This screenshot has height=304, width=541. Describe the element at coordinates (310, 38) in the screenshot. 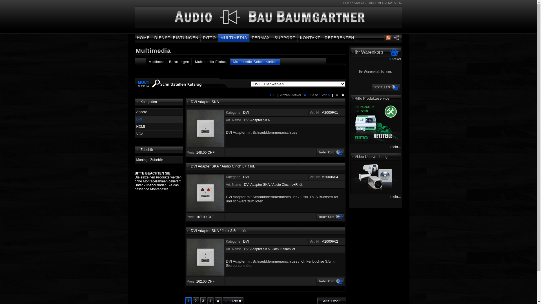

I see `KONTAKT` at that location.